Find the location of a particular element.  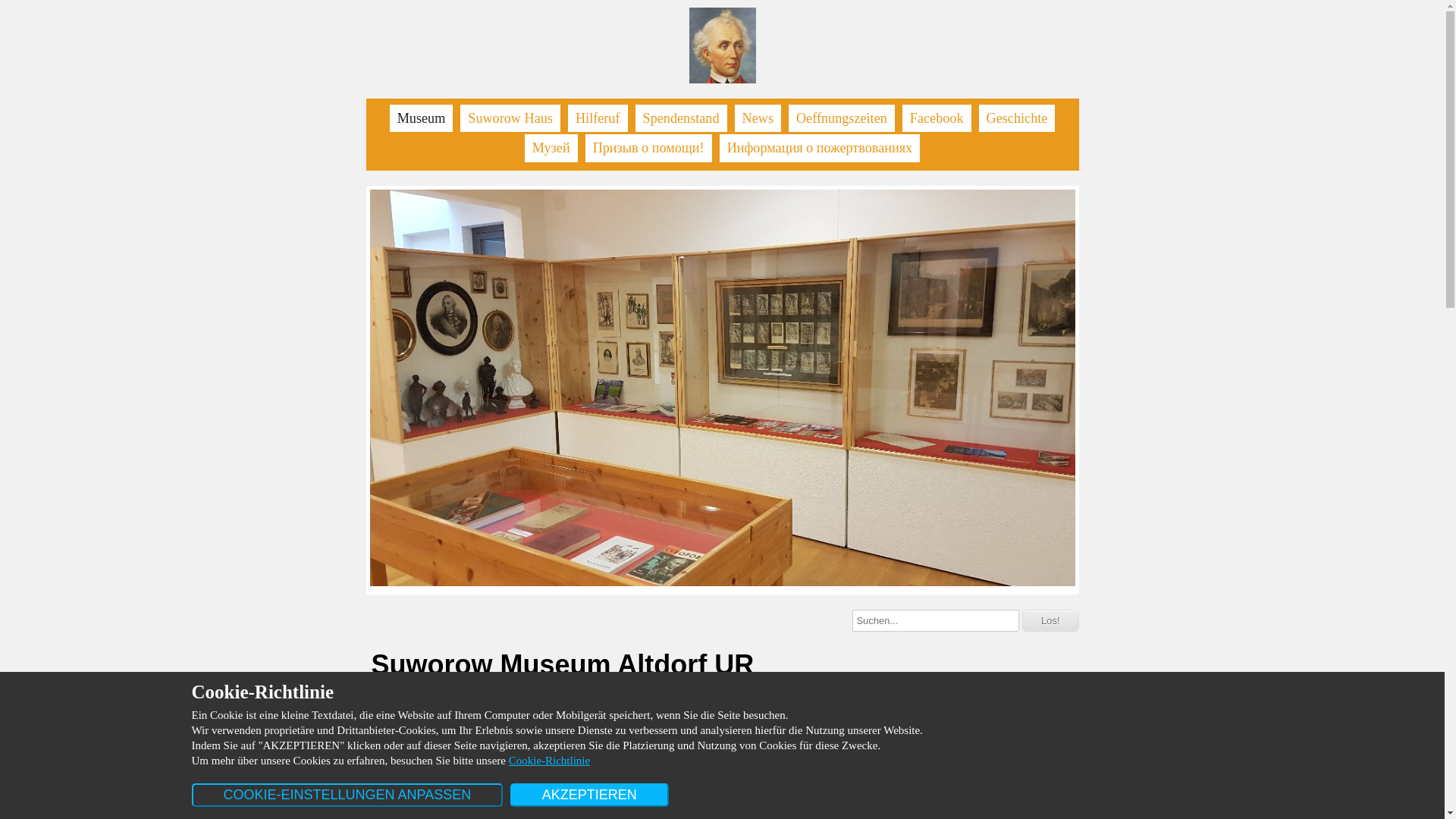

Oeffnungszeiten is located at coordinates (842, 118).